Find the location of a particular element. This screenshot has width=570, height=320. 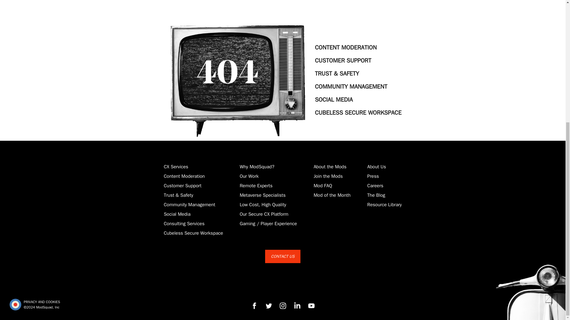

Cubeless Secure Workspace is located at coordinates (194, 233).